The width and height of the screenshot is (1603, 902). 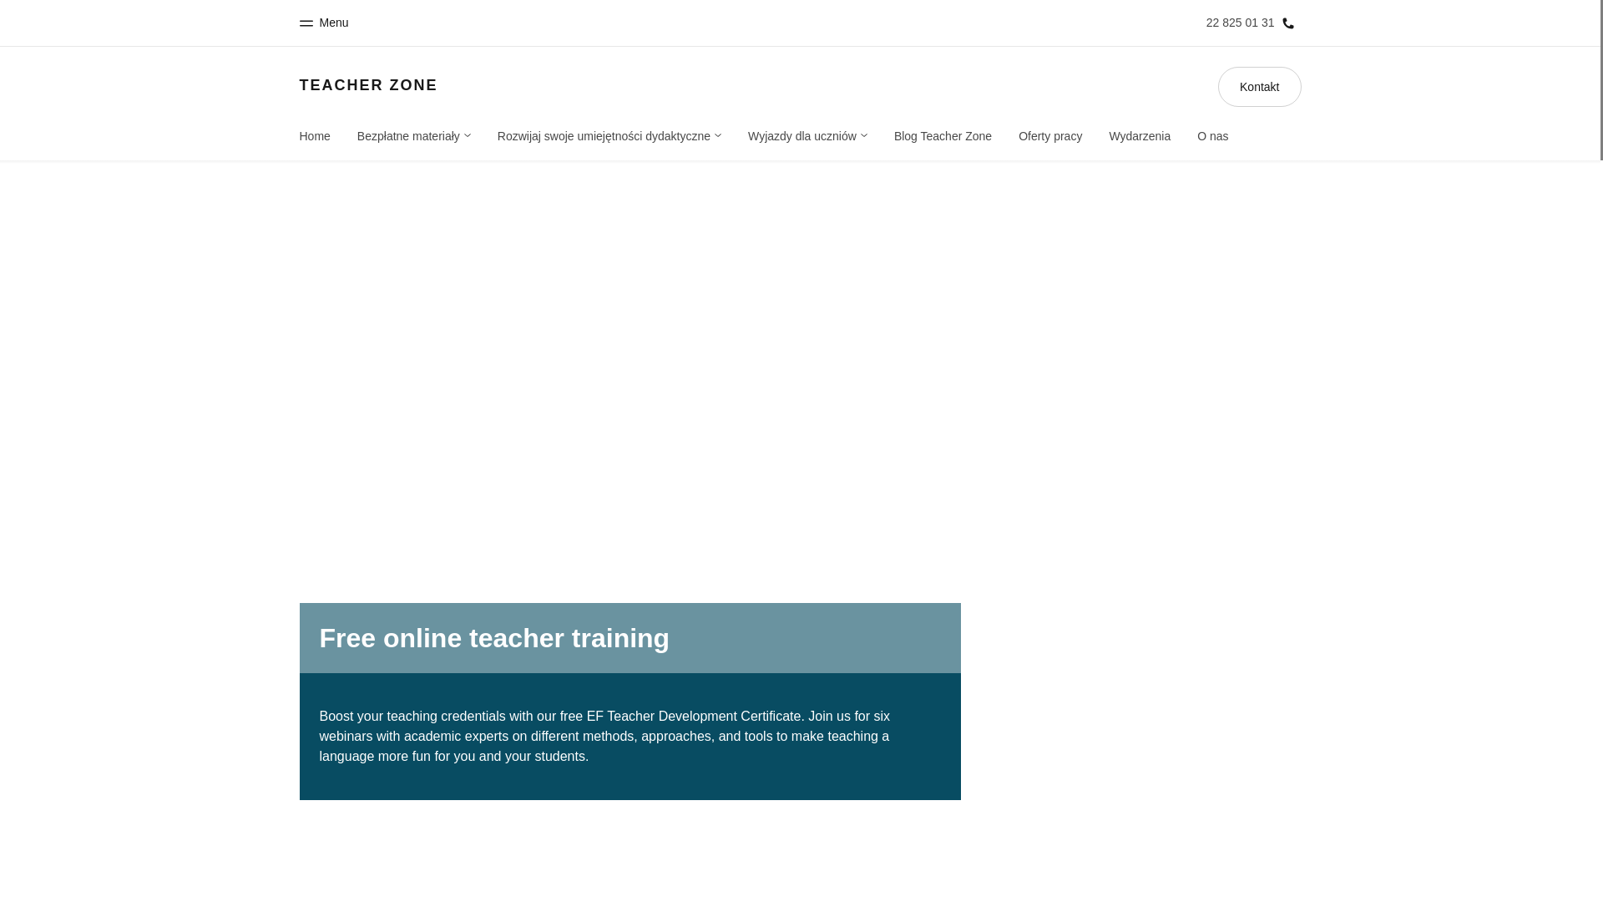 What do you see at coordinates (367, 85) in the screenshot?
I see `TEACHER ZONE` at bounding box center [367, 85].